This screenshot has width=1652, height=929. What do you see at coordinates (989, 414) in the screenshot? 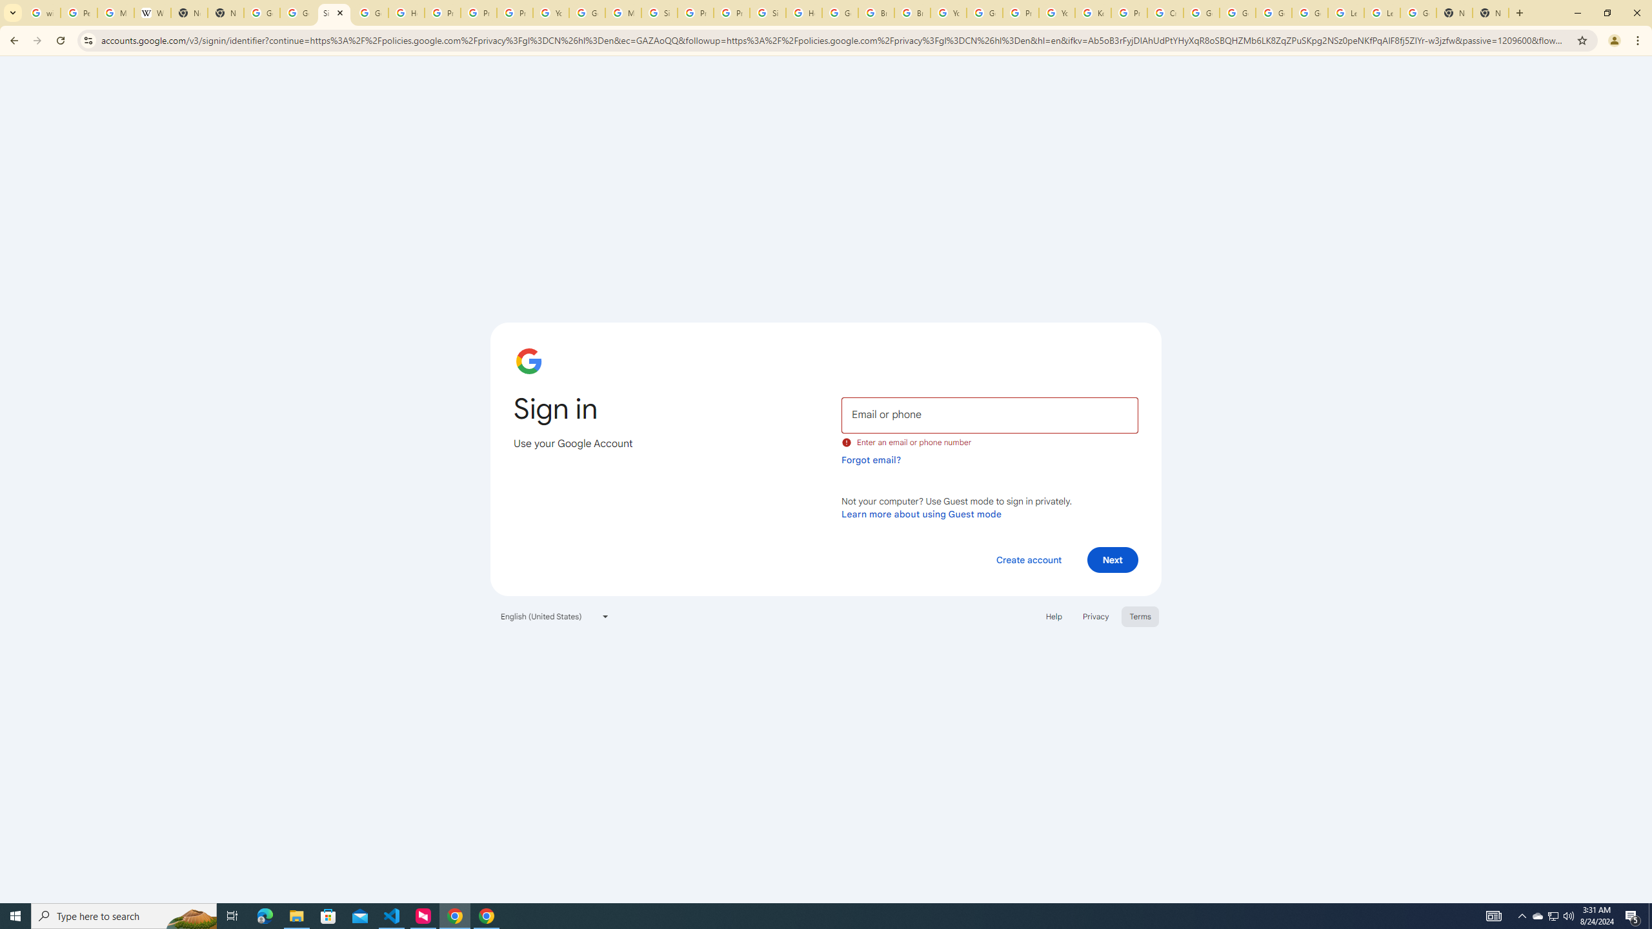
I see `Email or phone` at bounding box center [989, 414].